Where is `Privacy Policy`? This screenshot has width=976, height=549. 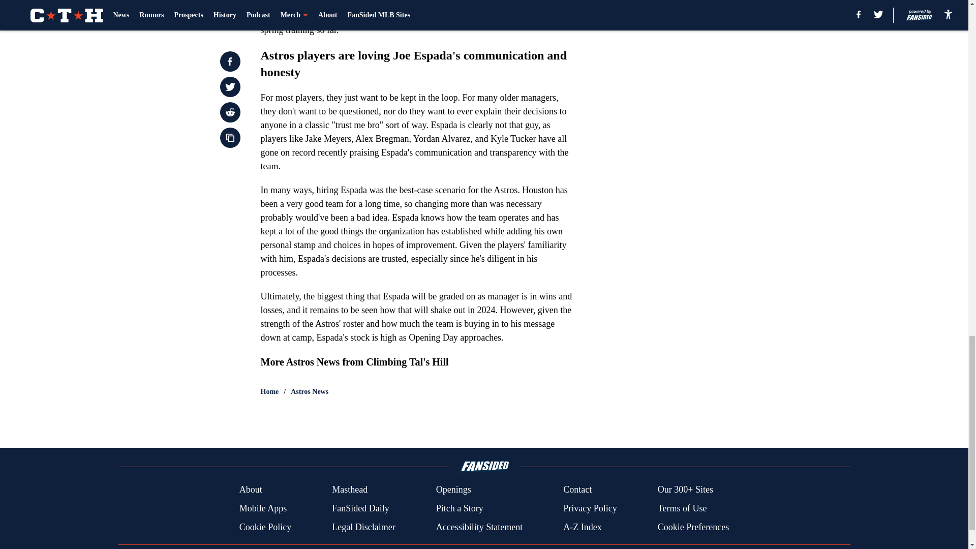 Privacy Policy is located at coordinates (590, 508).